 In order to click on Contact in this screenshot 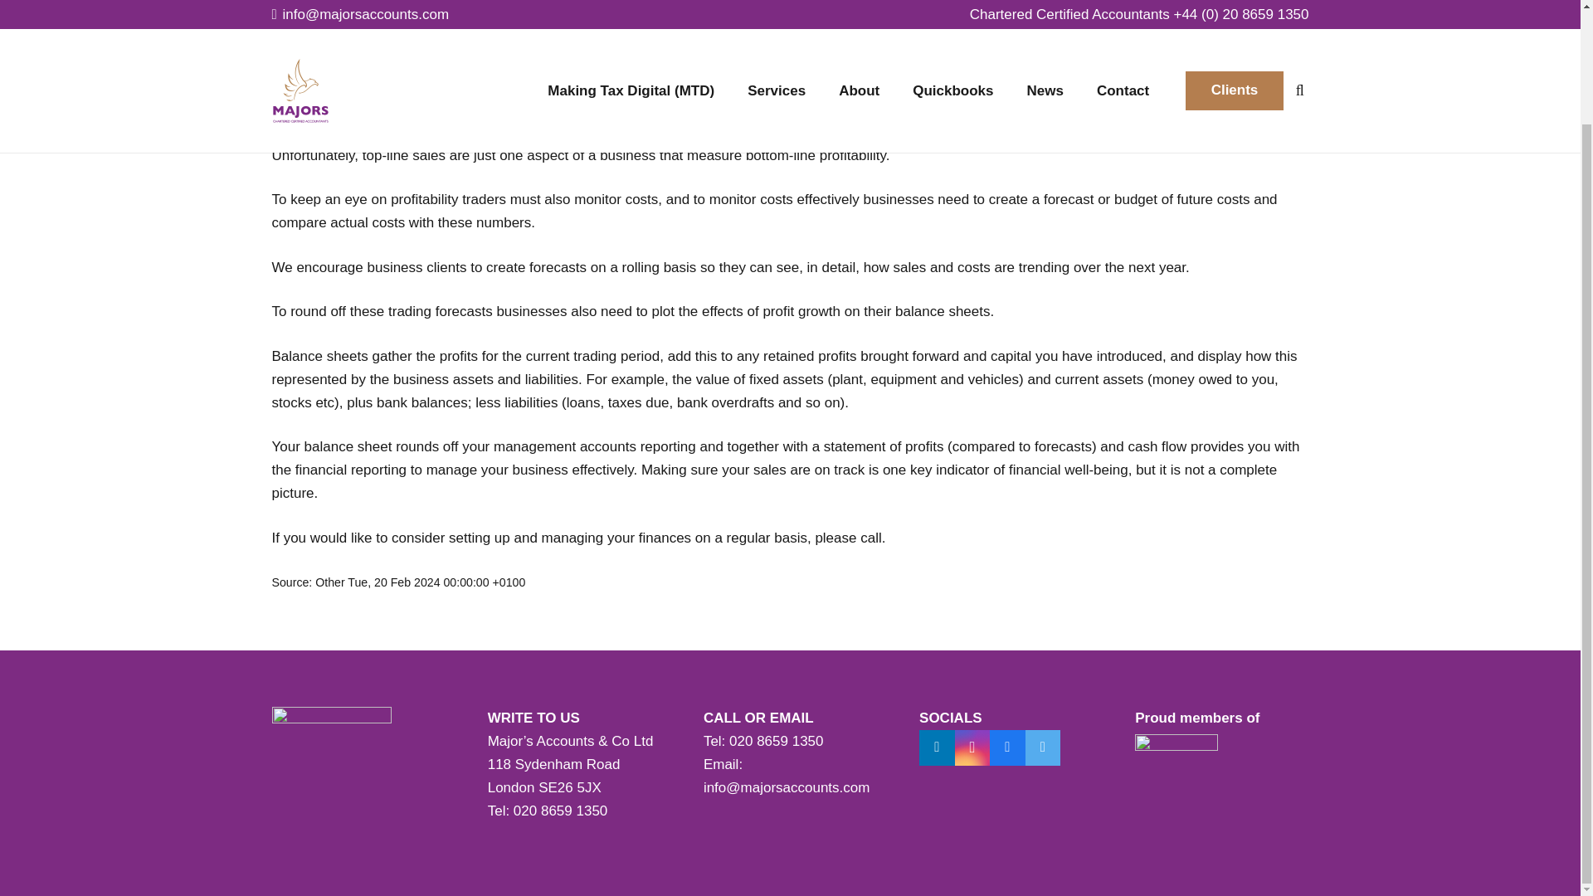, I will do `click(1123, 10)`.